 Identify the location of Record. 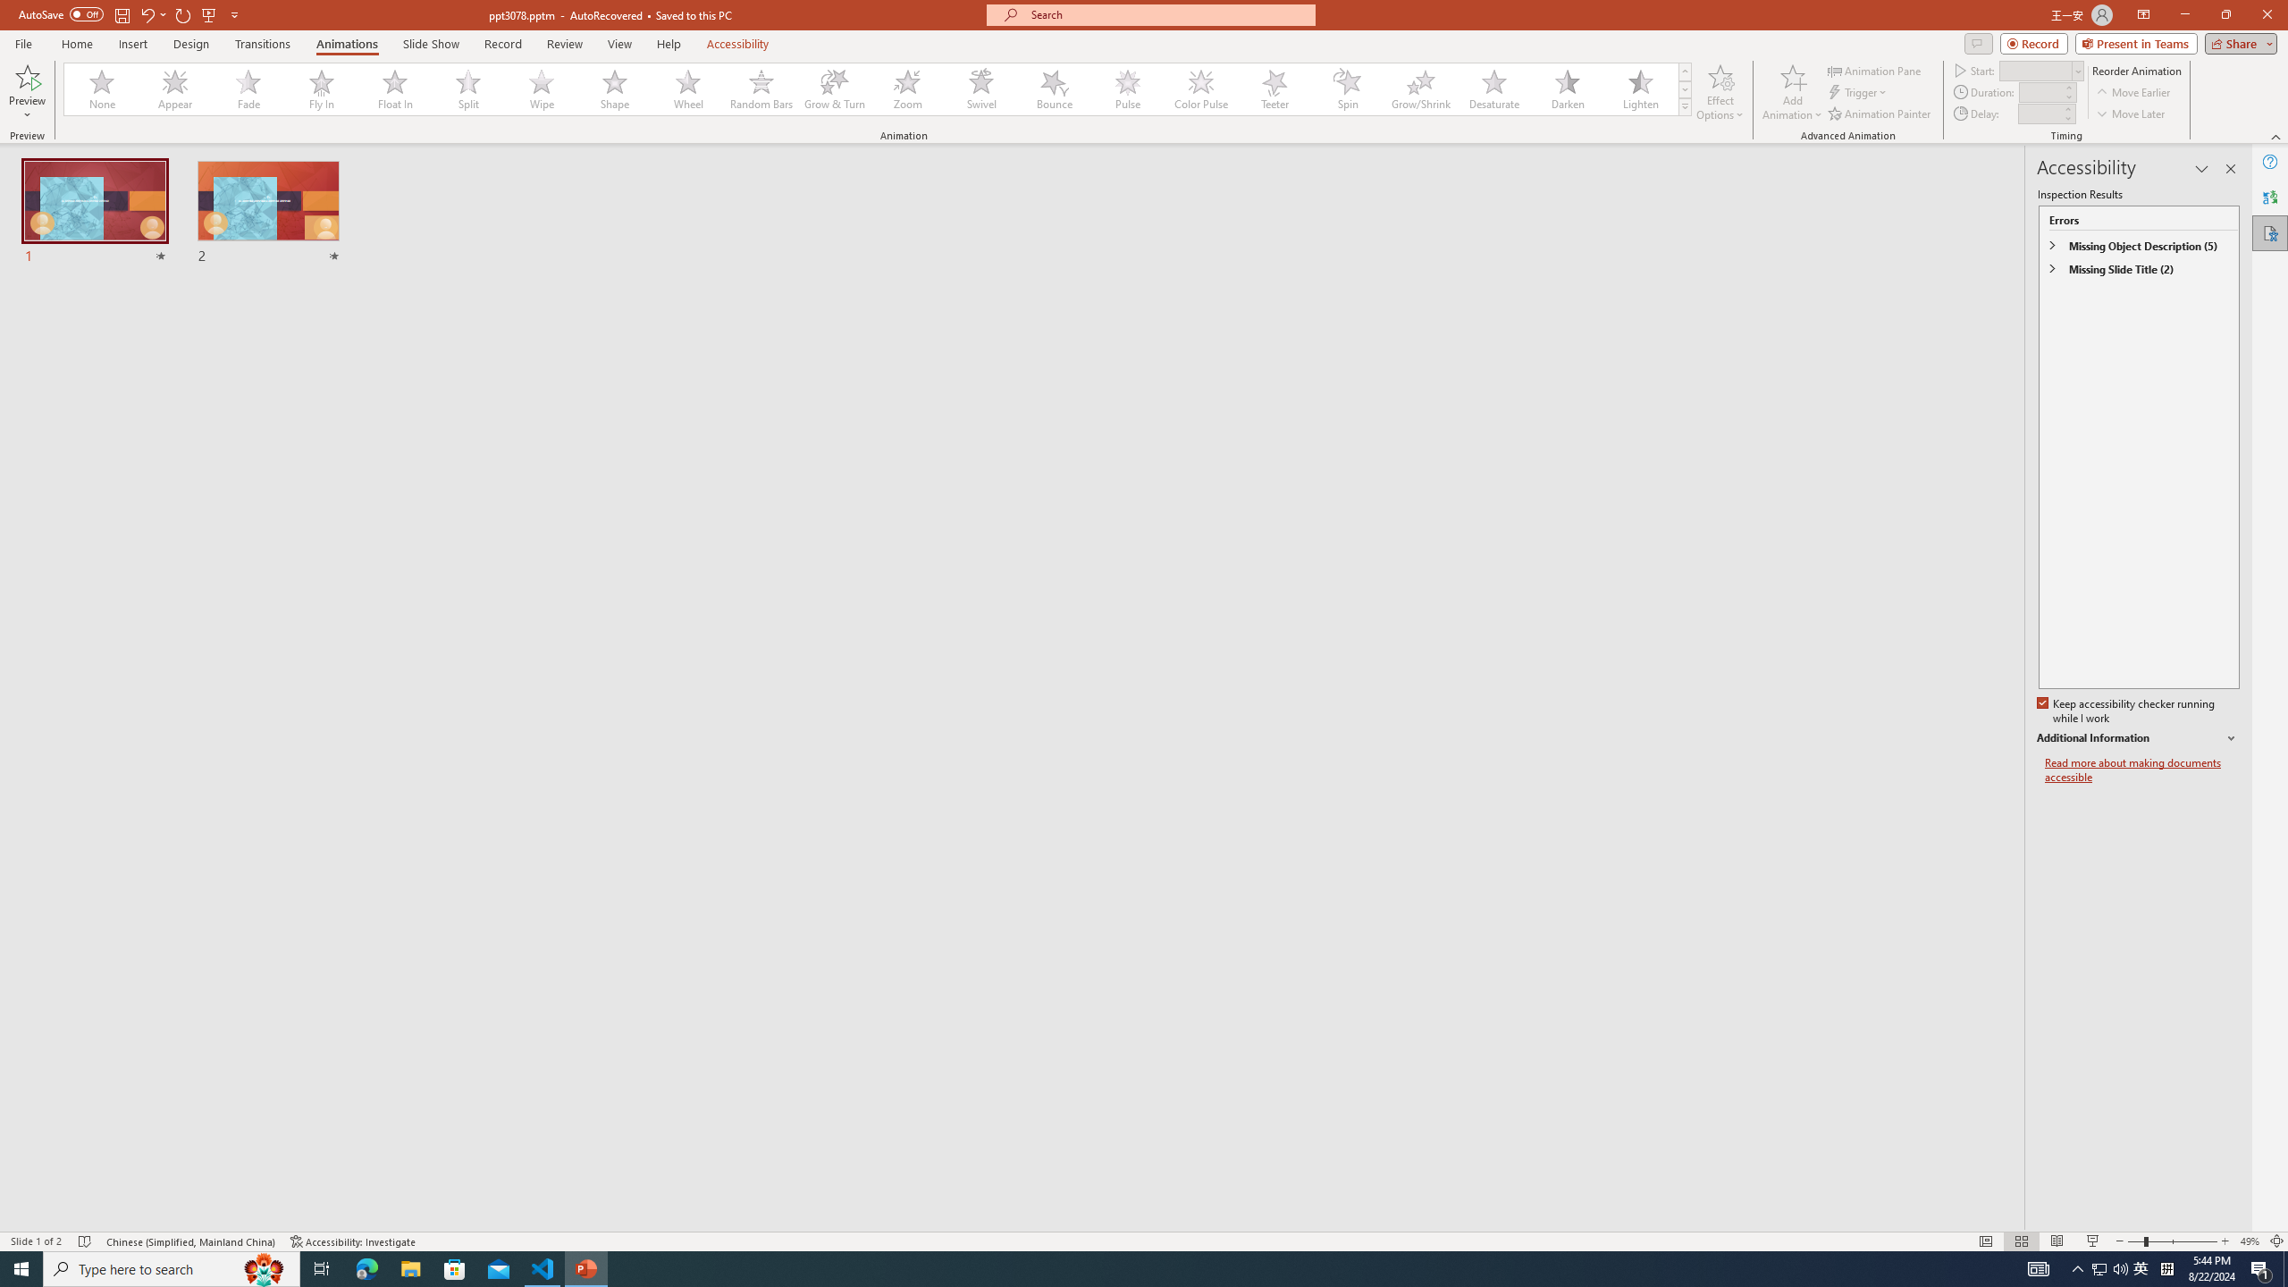
(2034, 43).